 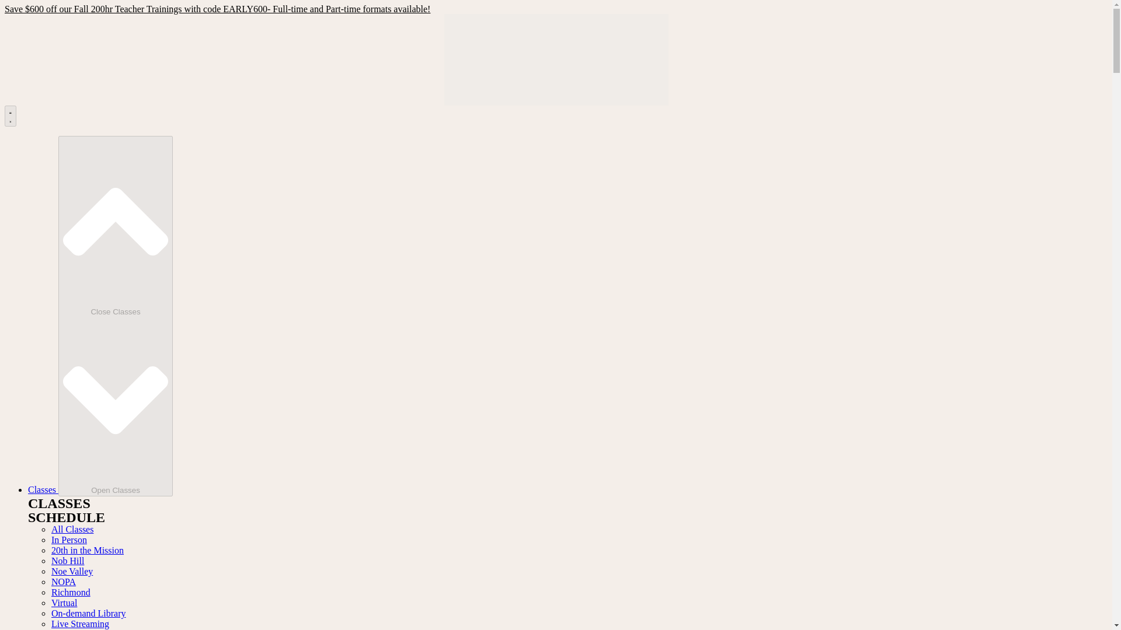 I want to click on 20th in the Mission, so click(x=88, y=550).